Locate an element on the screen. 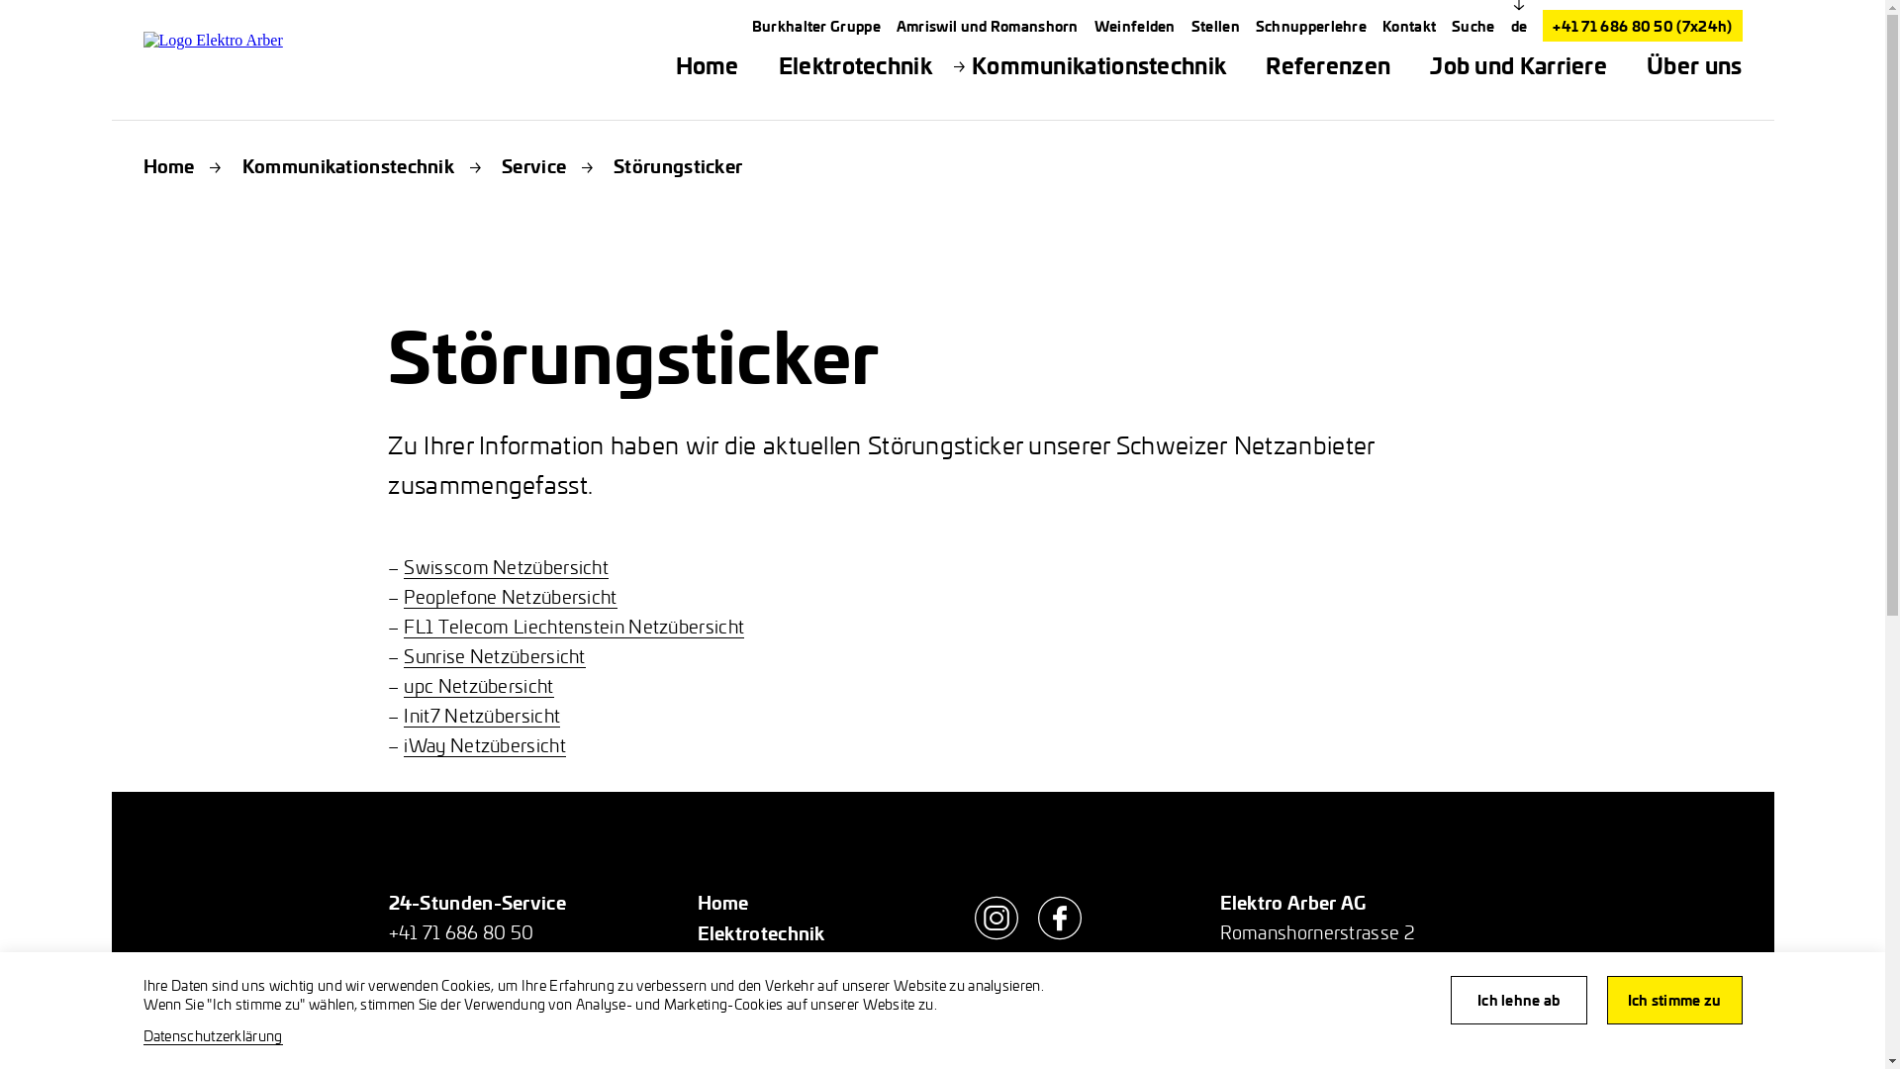  Weinfelden is located at coordinates (1135, 26).